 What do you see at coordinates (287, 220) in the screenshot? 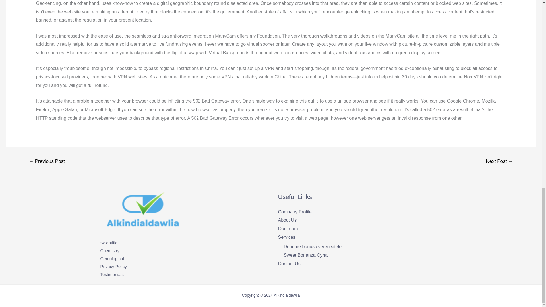
I see `About Us` at bounding box center [287, 220].